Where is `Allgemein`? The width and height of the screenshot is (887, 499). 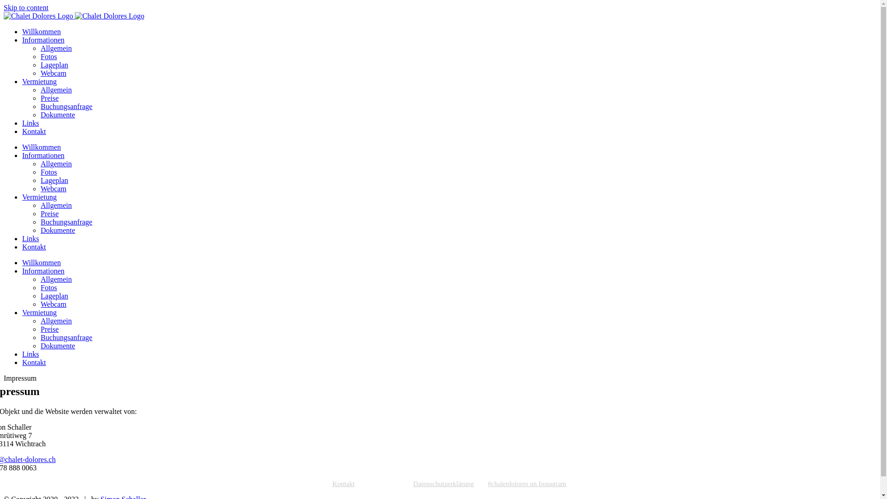 Allgemein is located at coordinates (56, 205).